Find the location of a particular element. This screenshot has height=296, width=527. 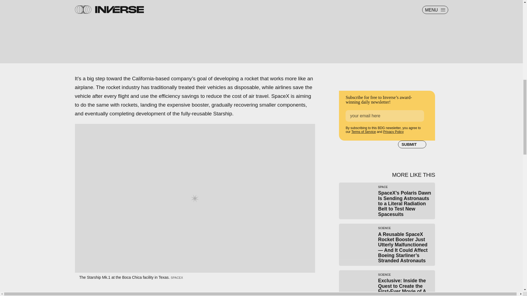

SUBMIT is located at coordinates (412, 144).